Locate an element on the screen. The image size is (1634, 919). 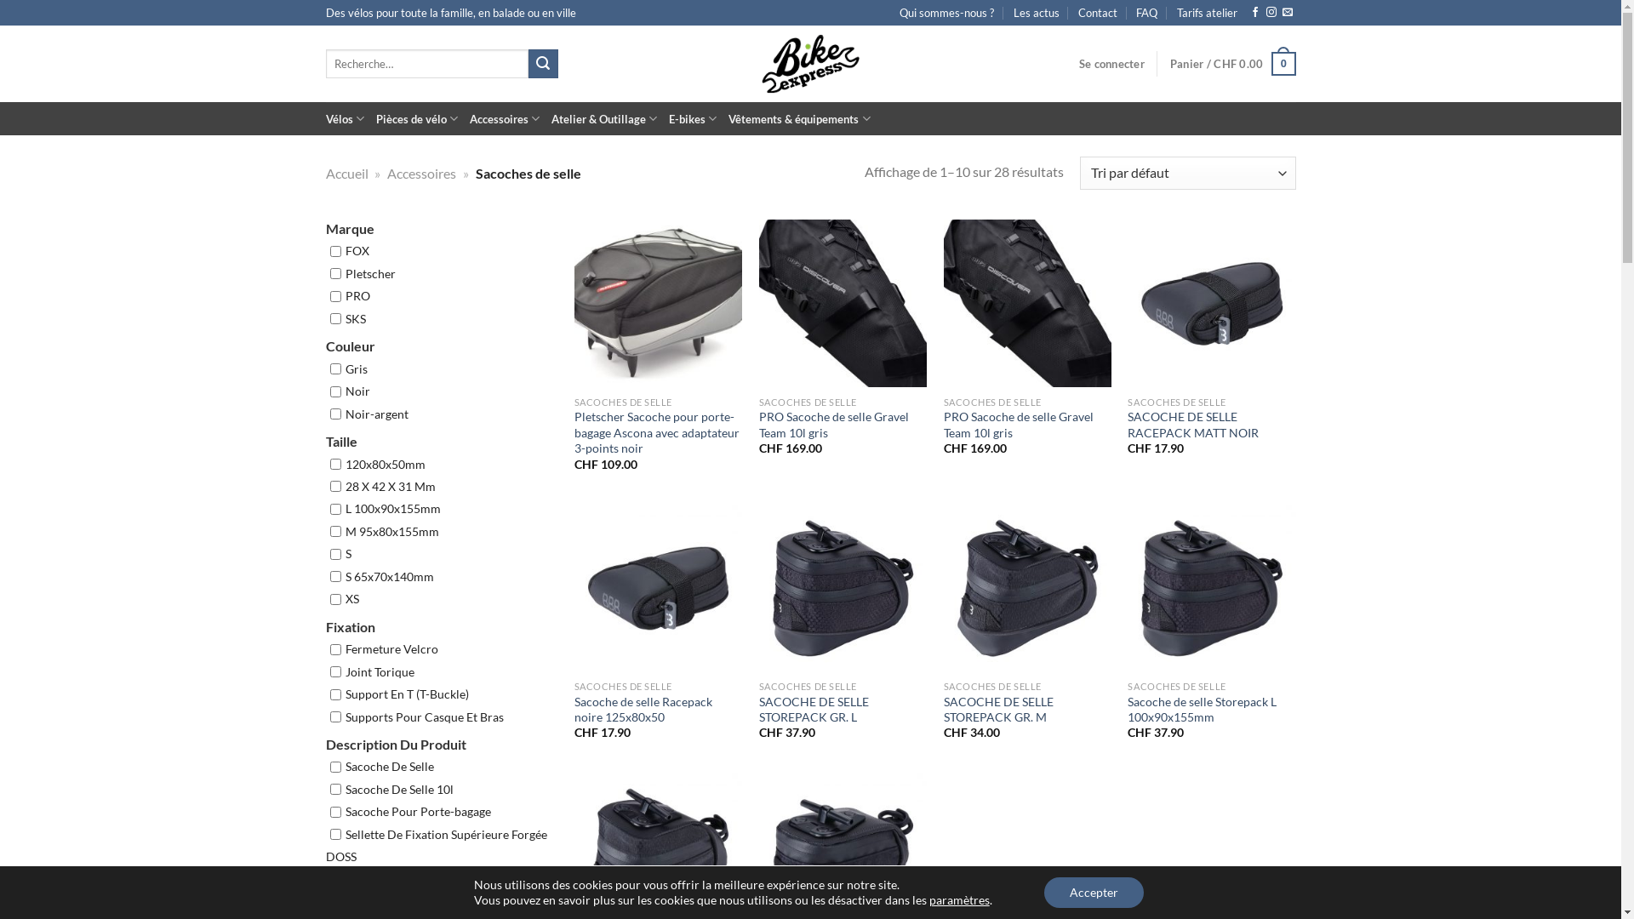
FAQ is located at coordinates (1147, 13).